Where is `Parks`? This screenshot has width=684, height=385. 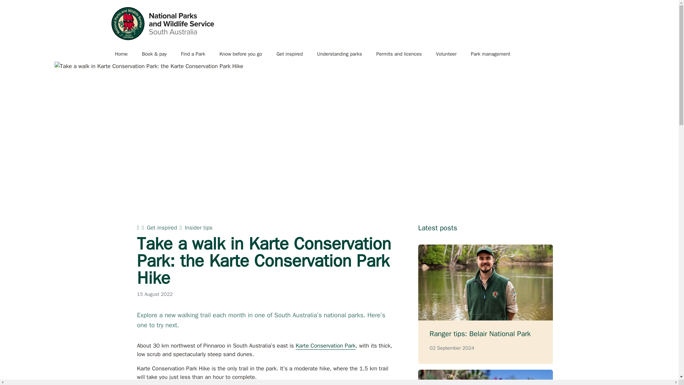
Parks is located at coordinates (162, 24).